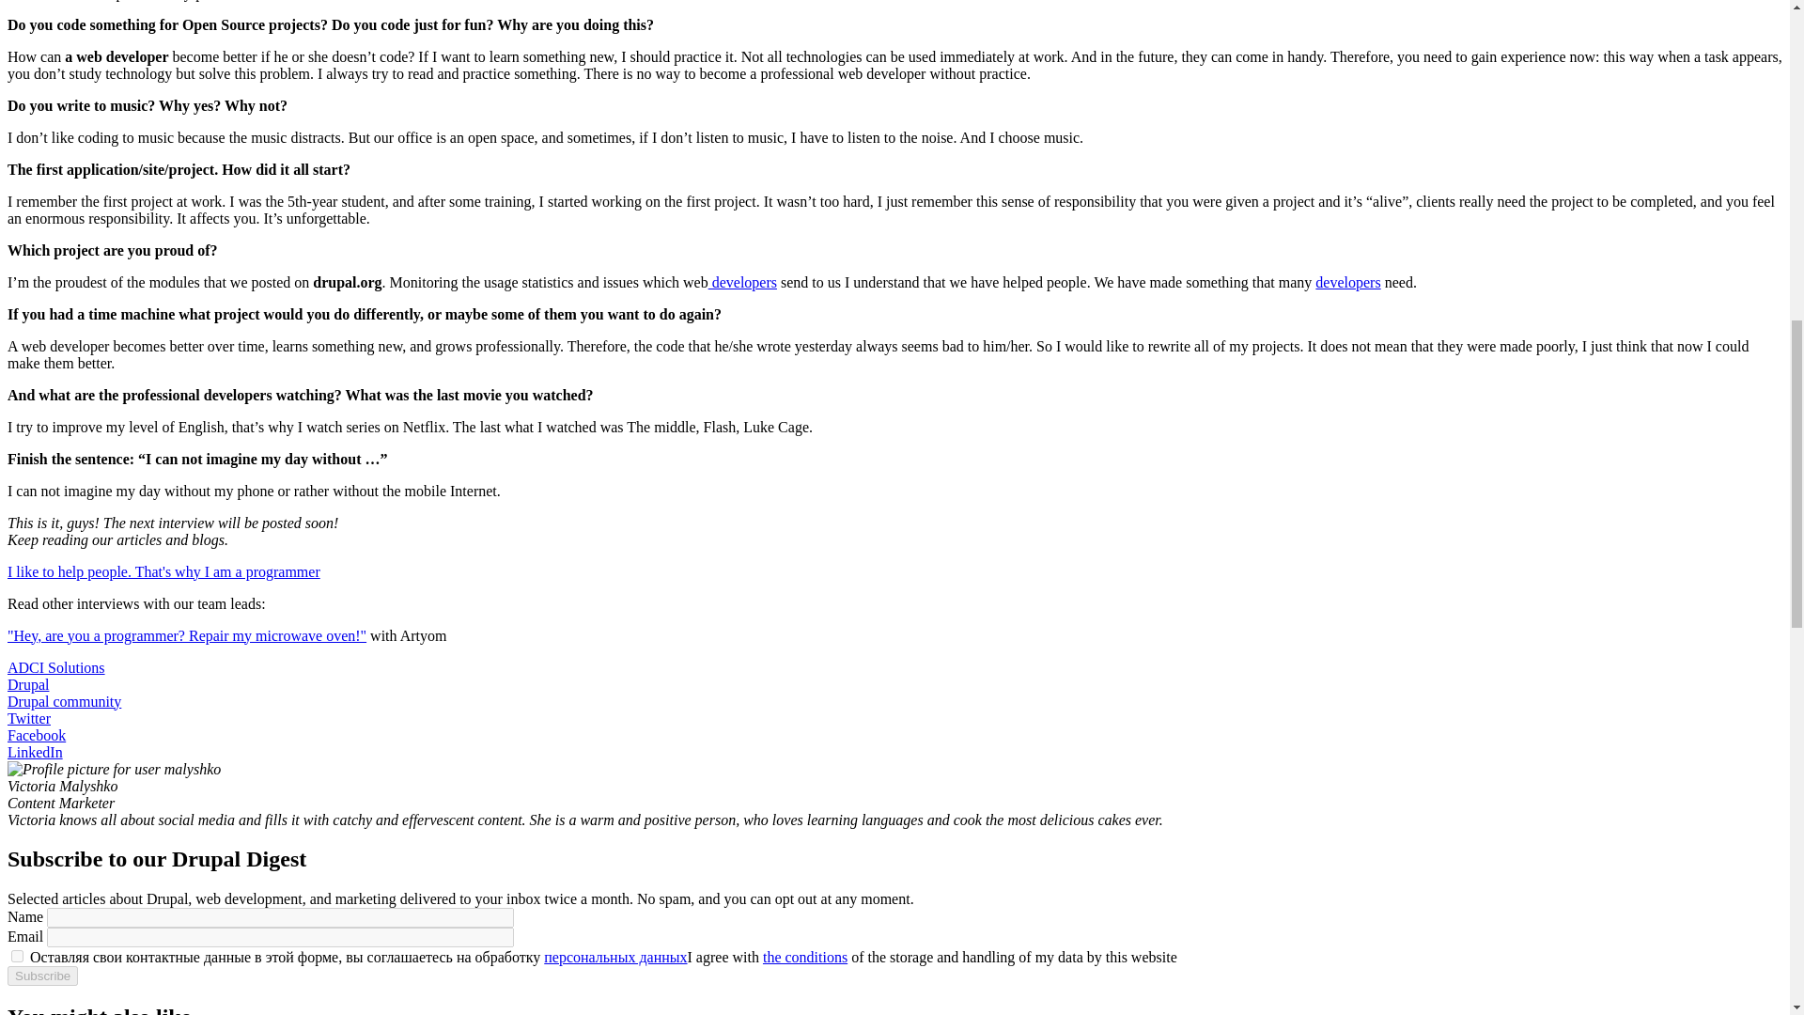 The width and height of the screenshot is (1804, 1015). Describe the element at coordinates (17, 955) in the screenshot. I see `1` at that location.